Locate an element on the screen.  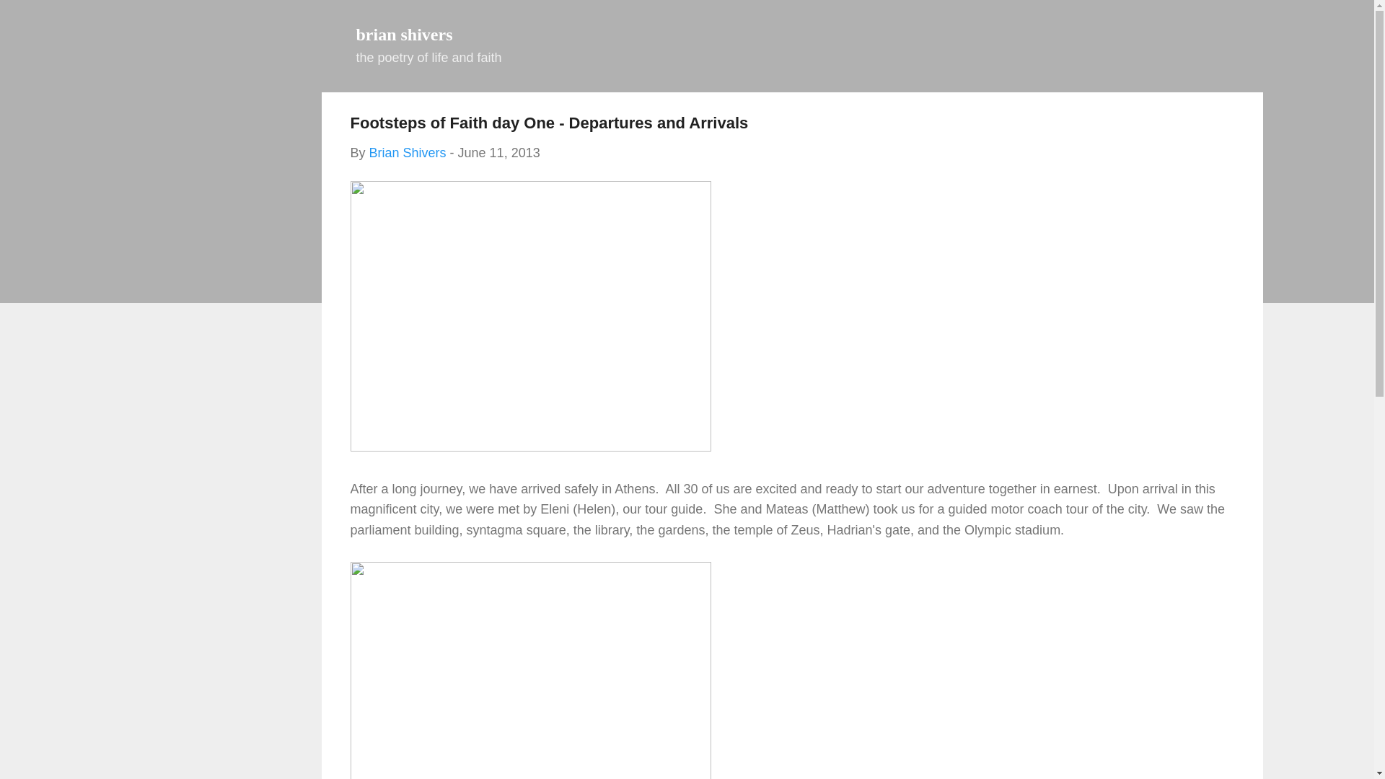
Search is located at coordinates (33, 17).